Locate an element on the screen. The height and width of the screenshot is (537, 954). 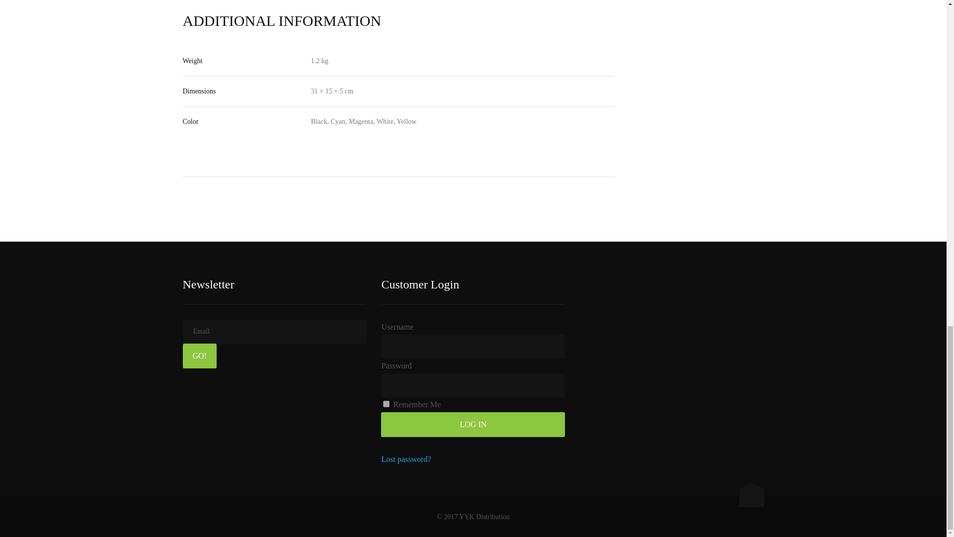
forever is located at coordinates (386, 404).